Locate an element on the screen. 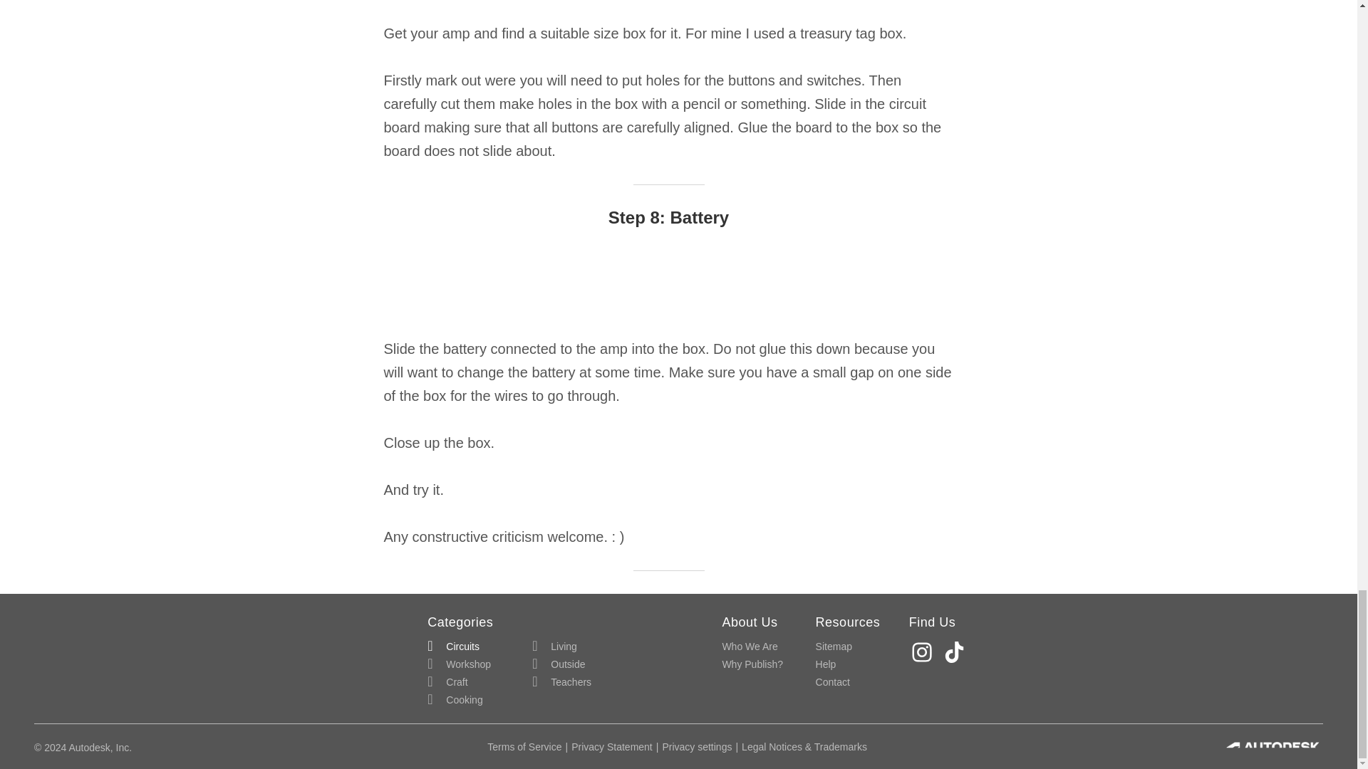 This screenshot has height=769, width=1368. Instagram is located at coordinates (923, 652).